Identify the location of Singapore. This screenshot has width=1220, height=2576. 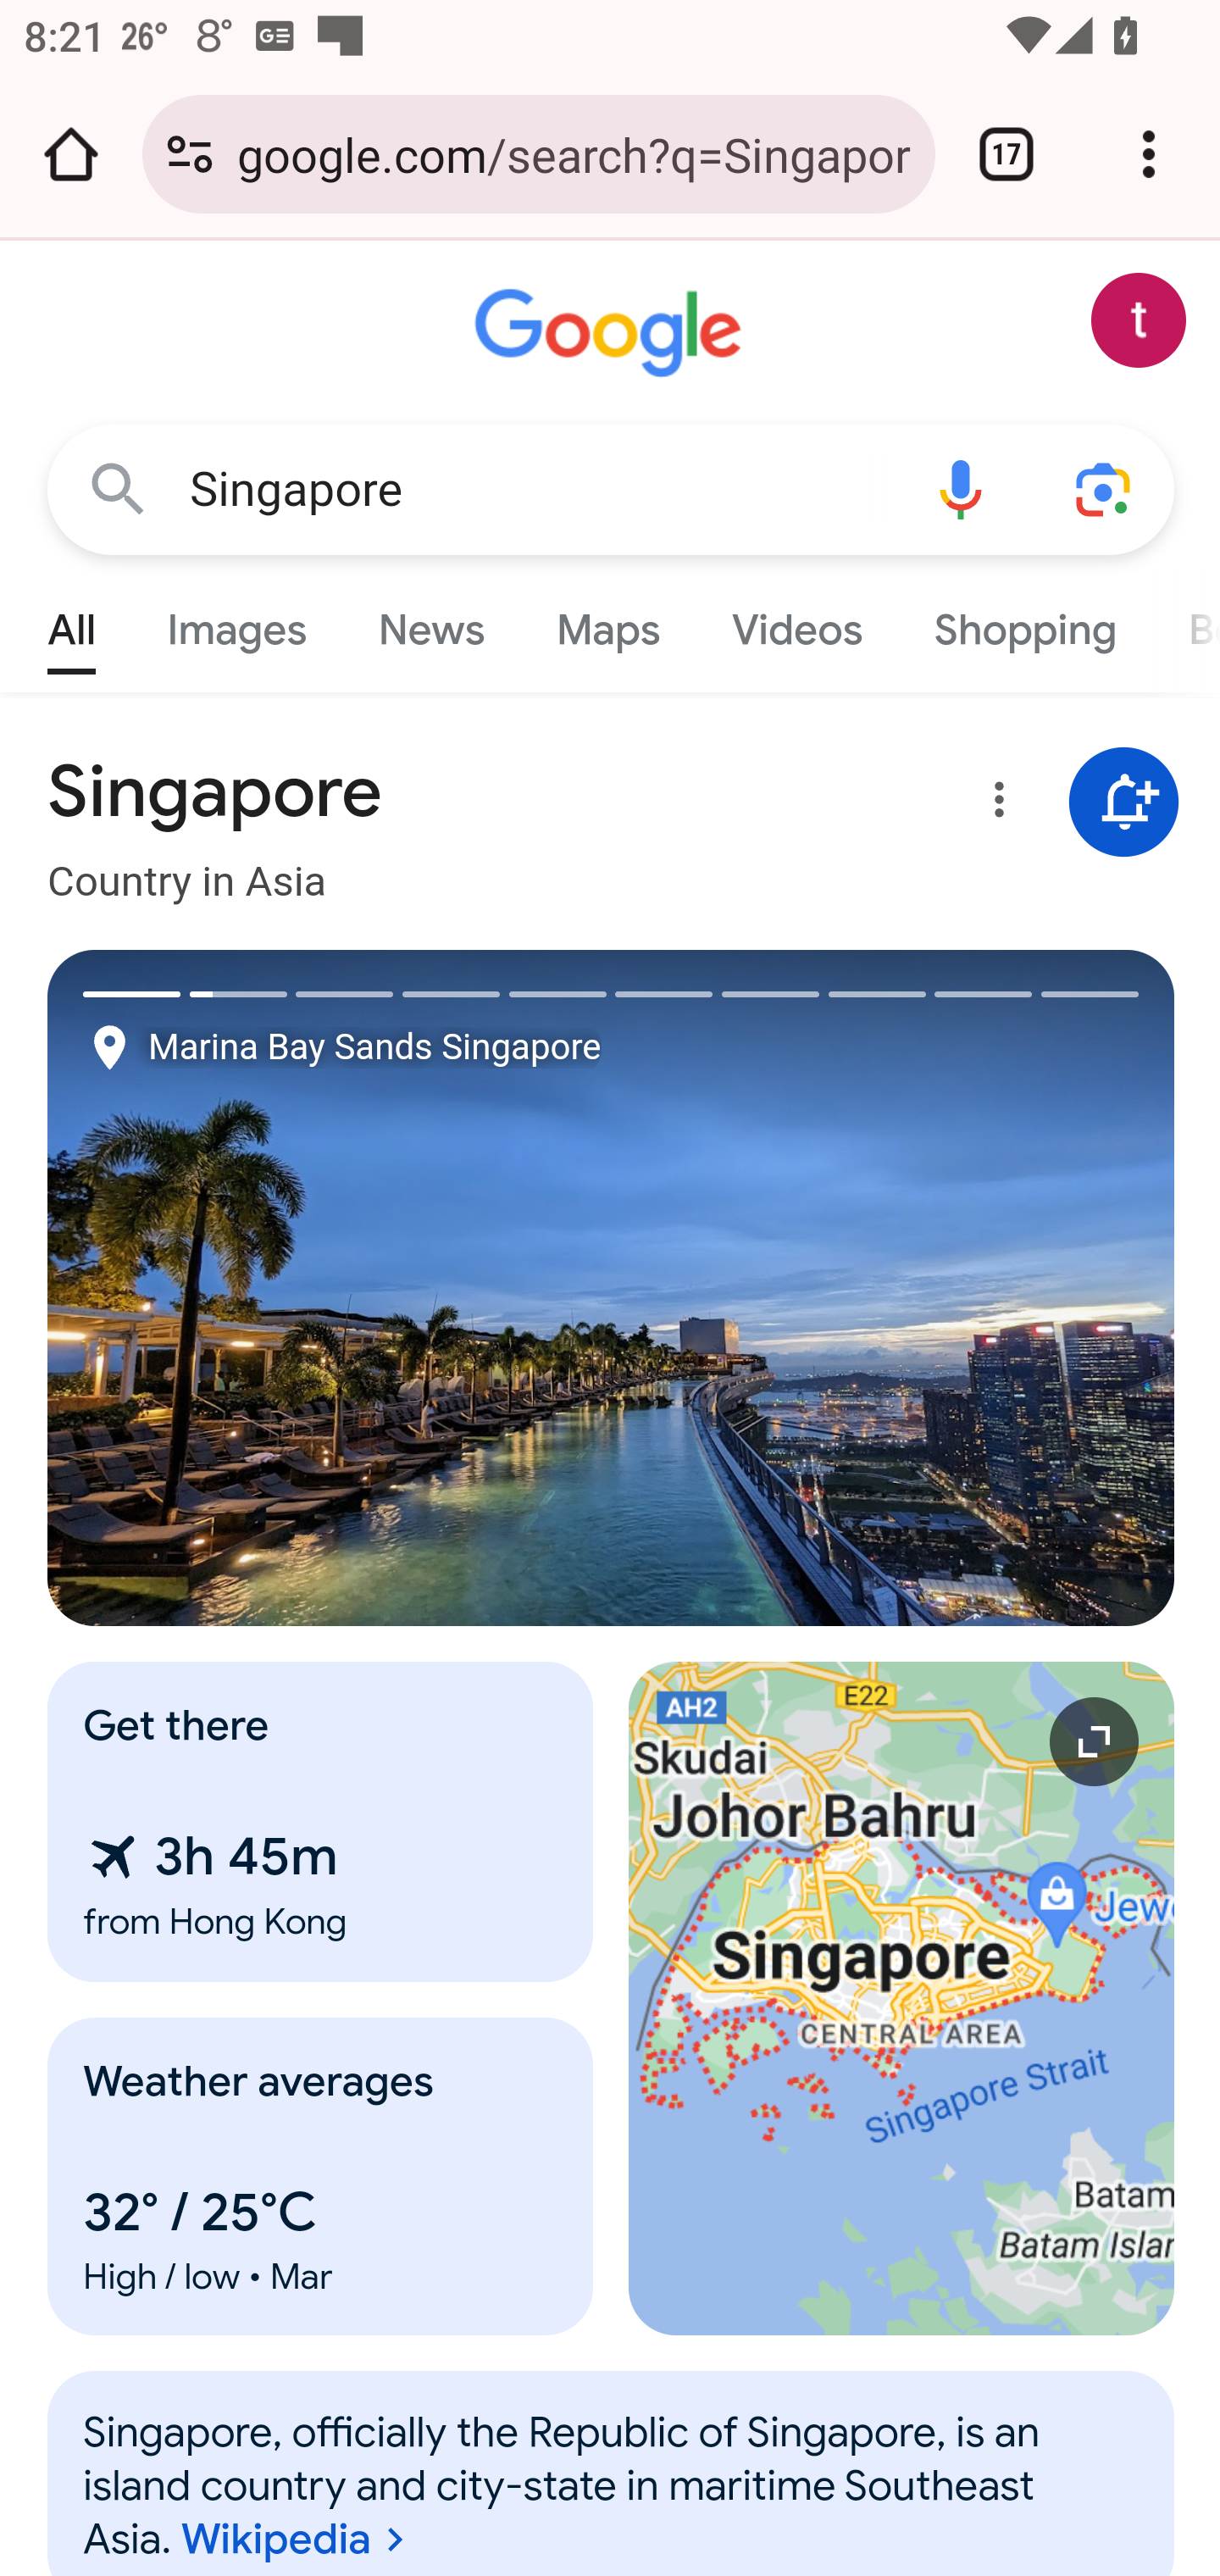
(539, 490).